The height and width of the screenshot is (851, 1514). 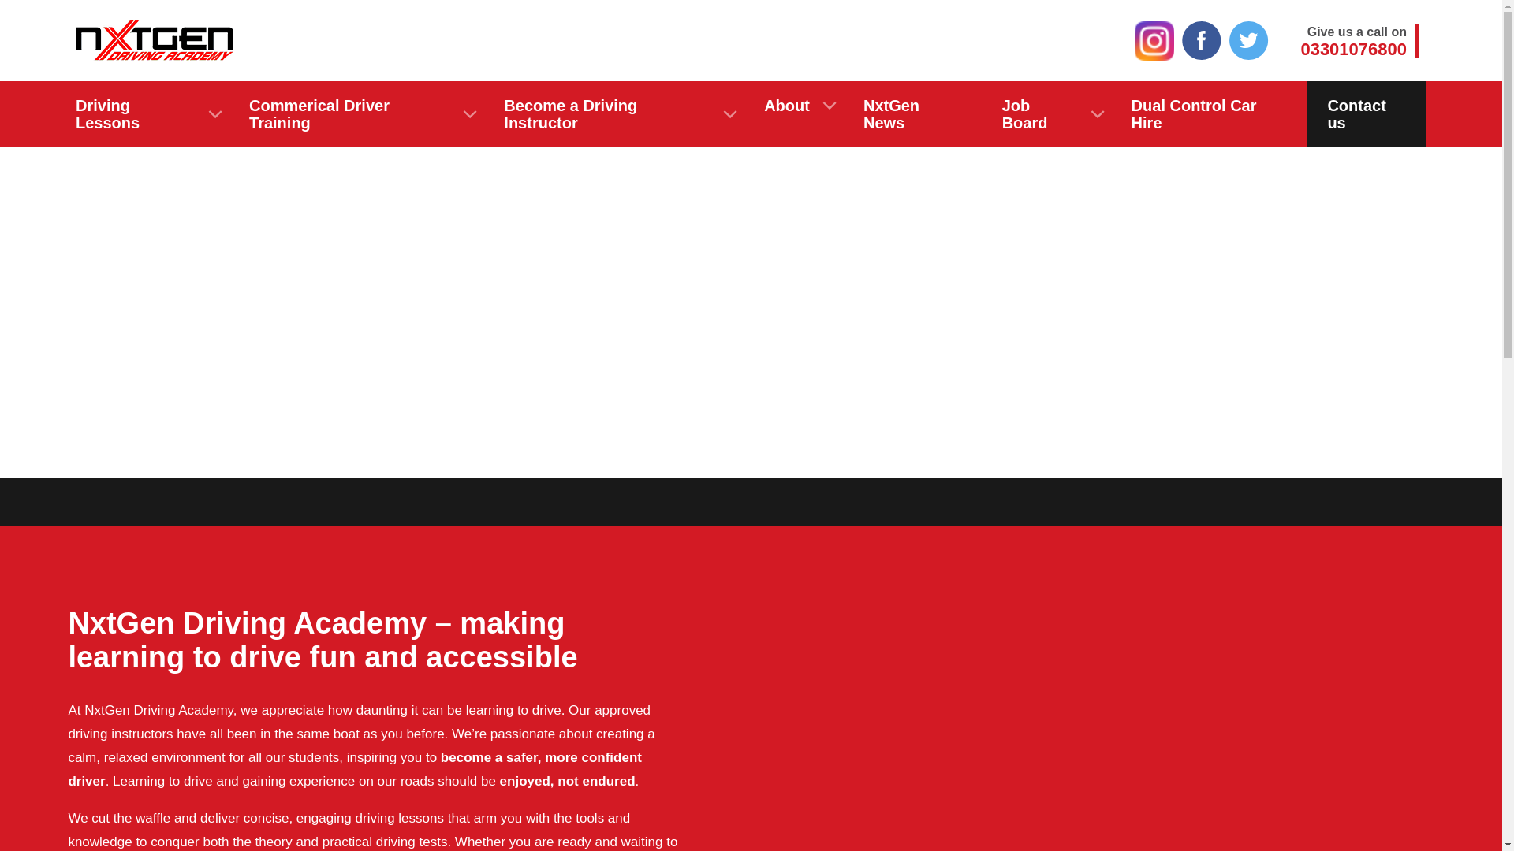 What do you see at coordinates (1359, 41) in the screenshot?
I see `NxtGen News` at bounding box center [1359, 41].